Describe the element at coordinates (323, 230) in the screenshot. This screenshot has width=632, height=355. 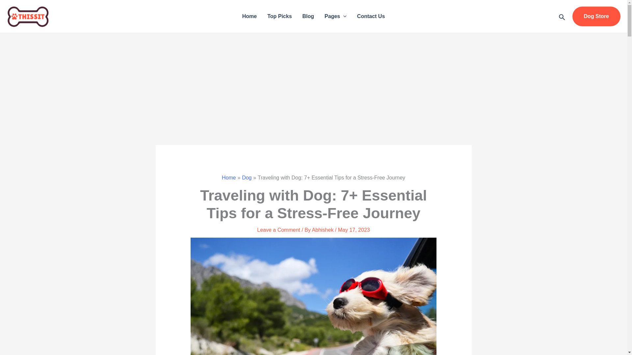
I see `Abhishek` at that location.